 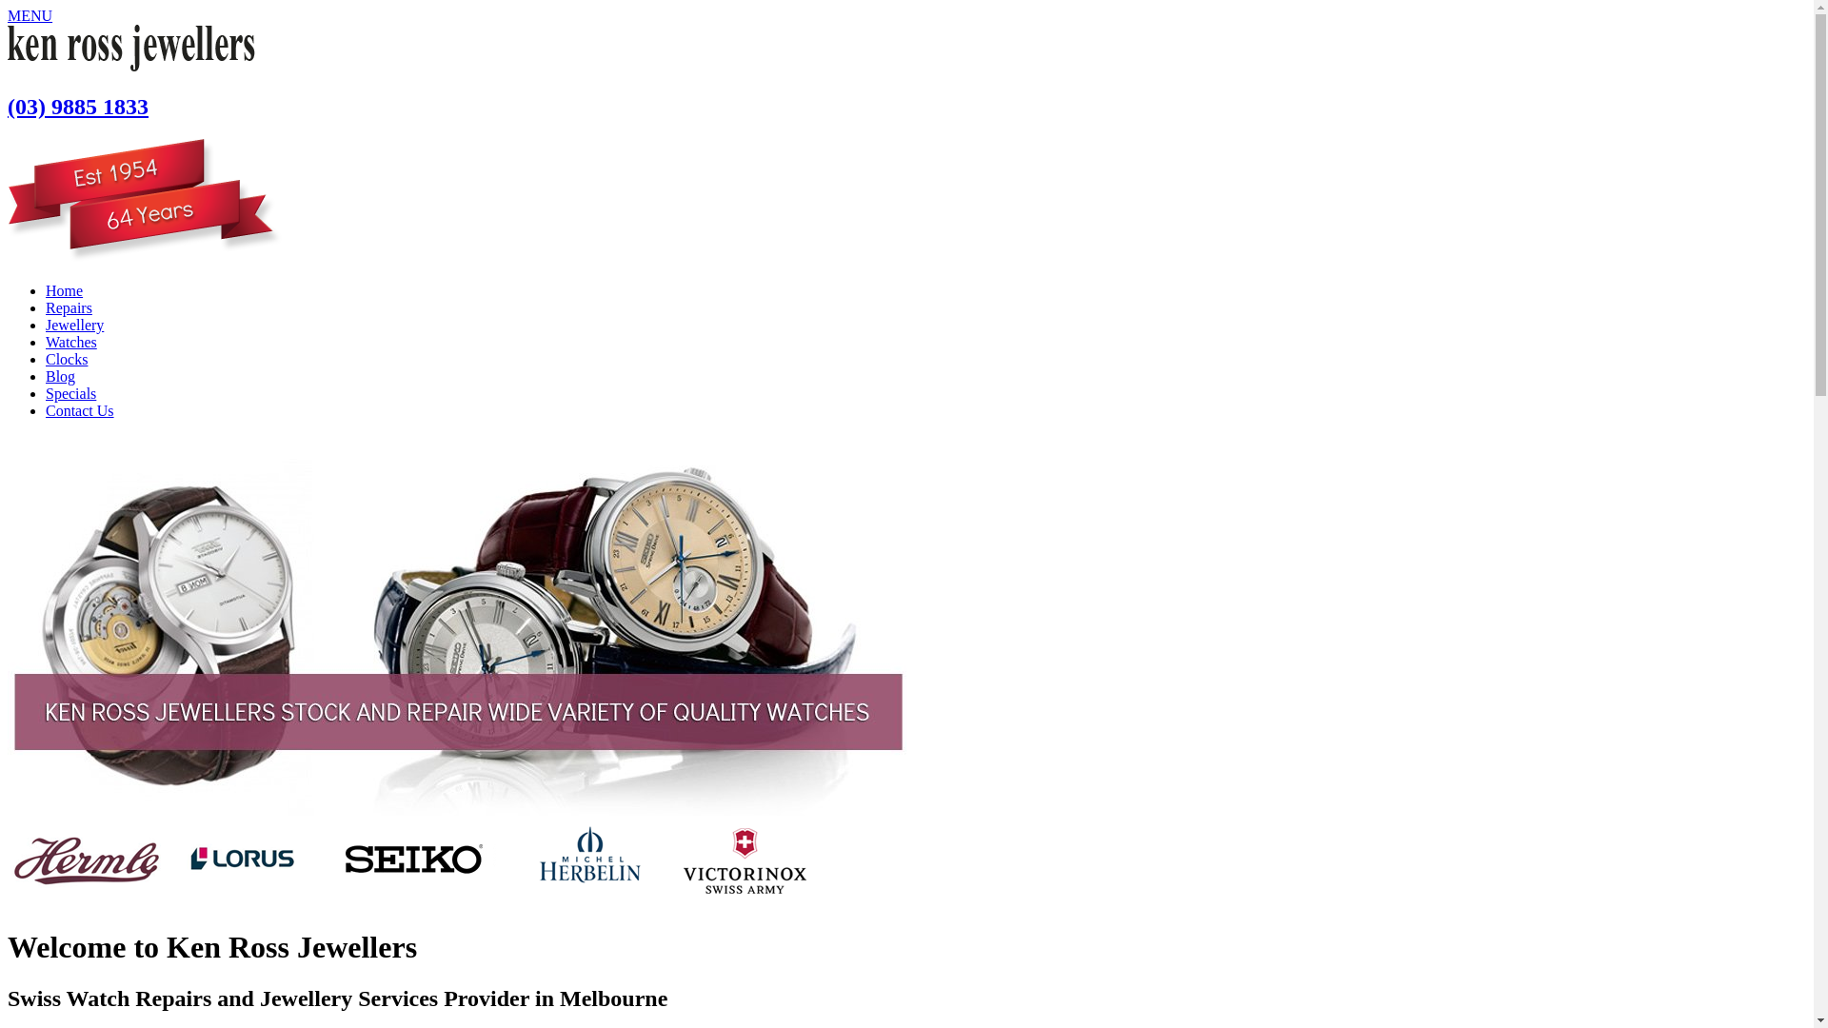 What do you see at coordinates (74, 326) in the screenshot?
I see `Jewellery` at bounding box center [74, 326].